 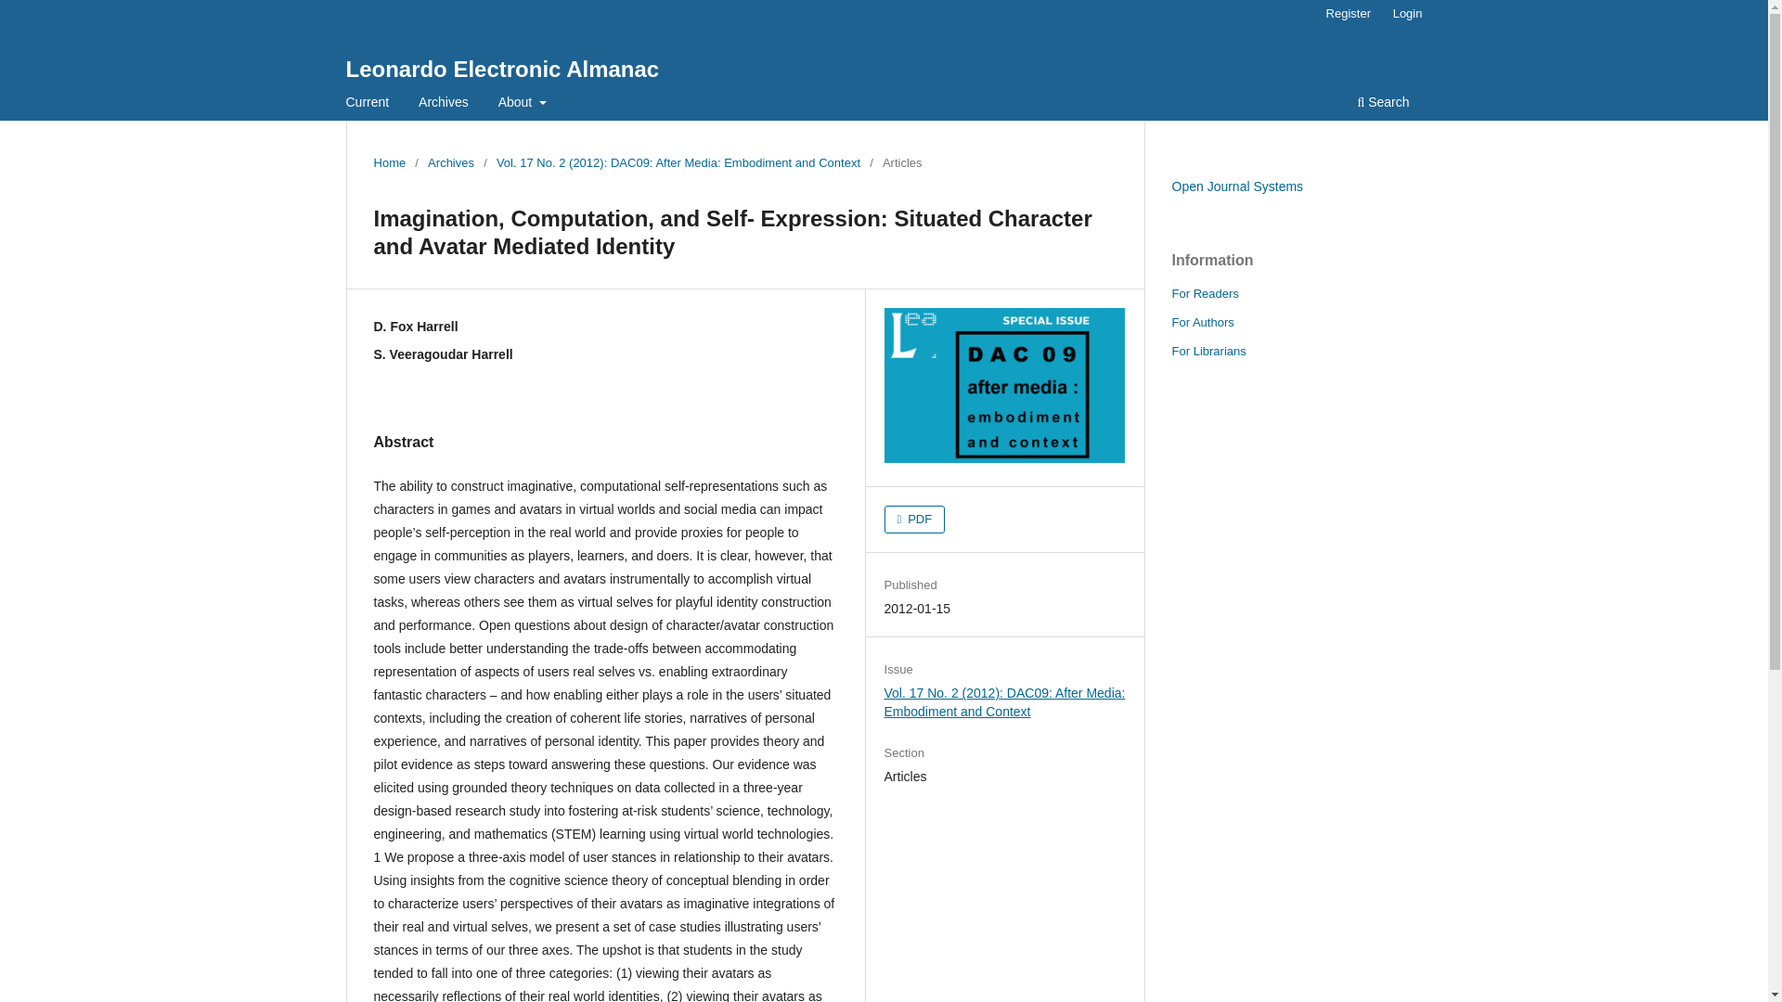 I want to click on For Librarians, so click(x=1208, y=351).